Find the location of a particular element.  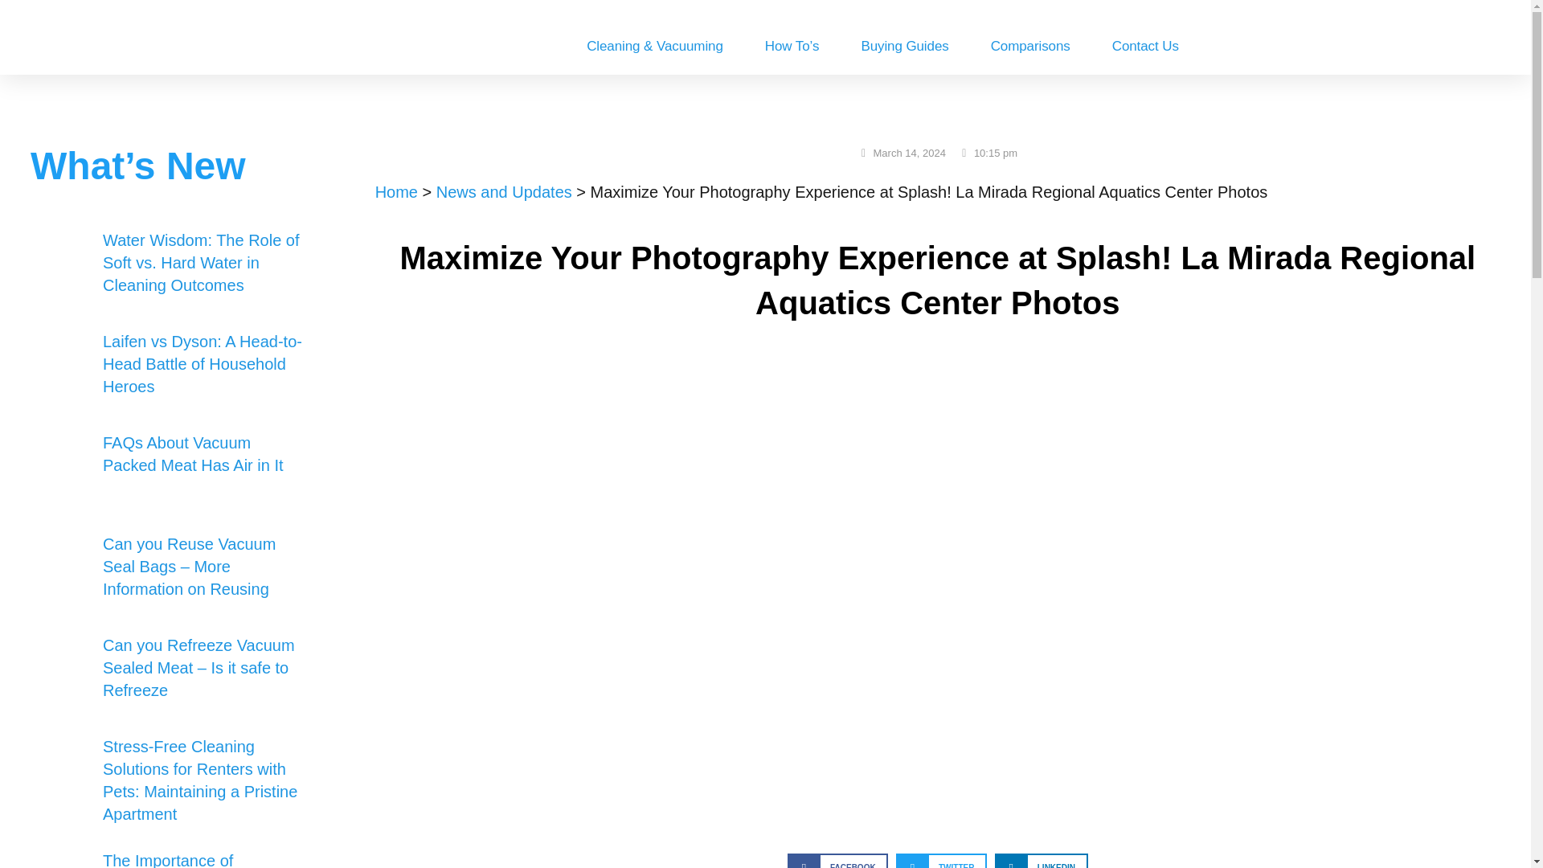

Buying Guides is located at coordinates (903, 47).